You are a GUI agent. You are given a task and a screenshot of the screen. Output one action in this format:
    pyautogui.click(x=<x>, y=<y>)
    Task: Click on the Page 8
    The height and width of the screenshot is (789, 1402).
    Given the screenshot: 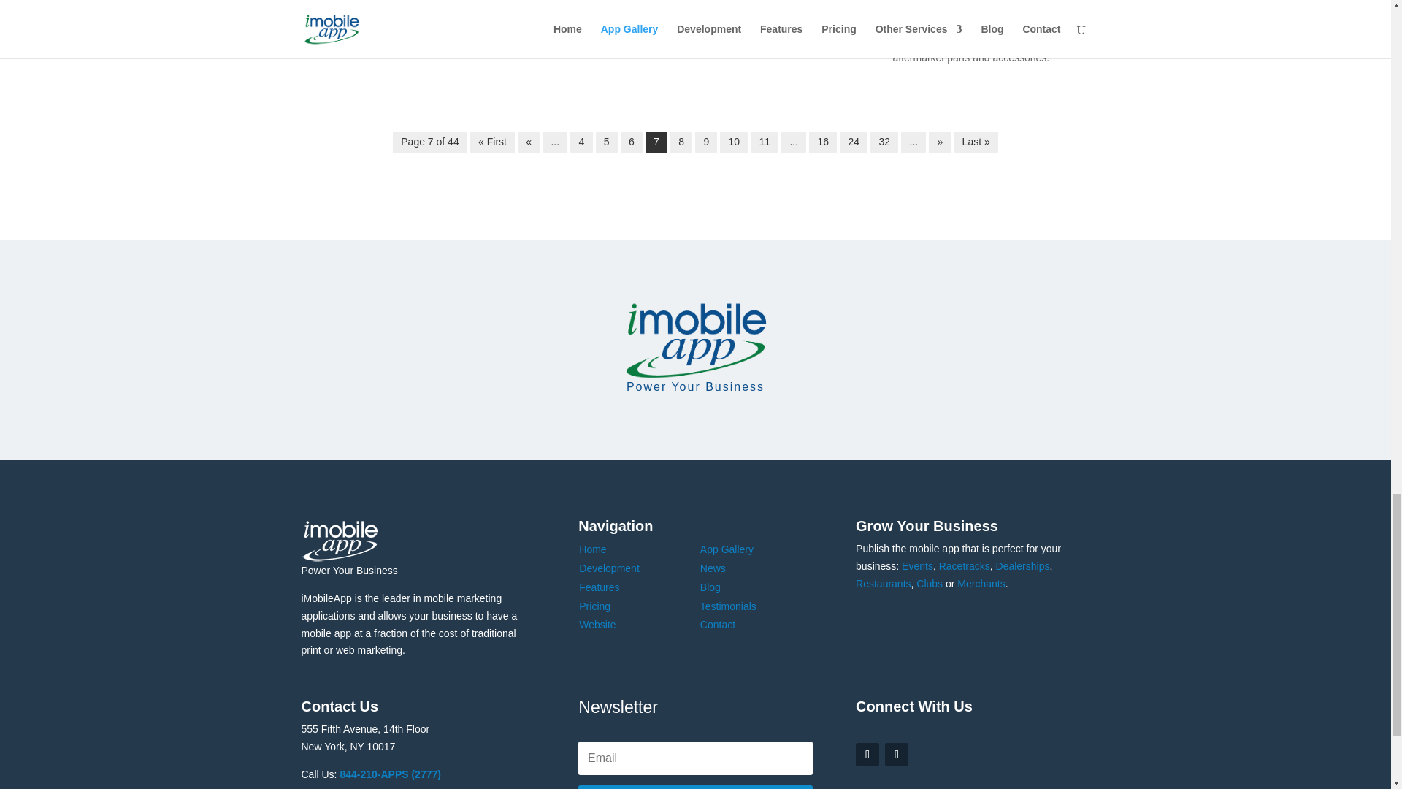 What is the action you would take?
    pyautogui.click(x=681, y=142)
    